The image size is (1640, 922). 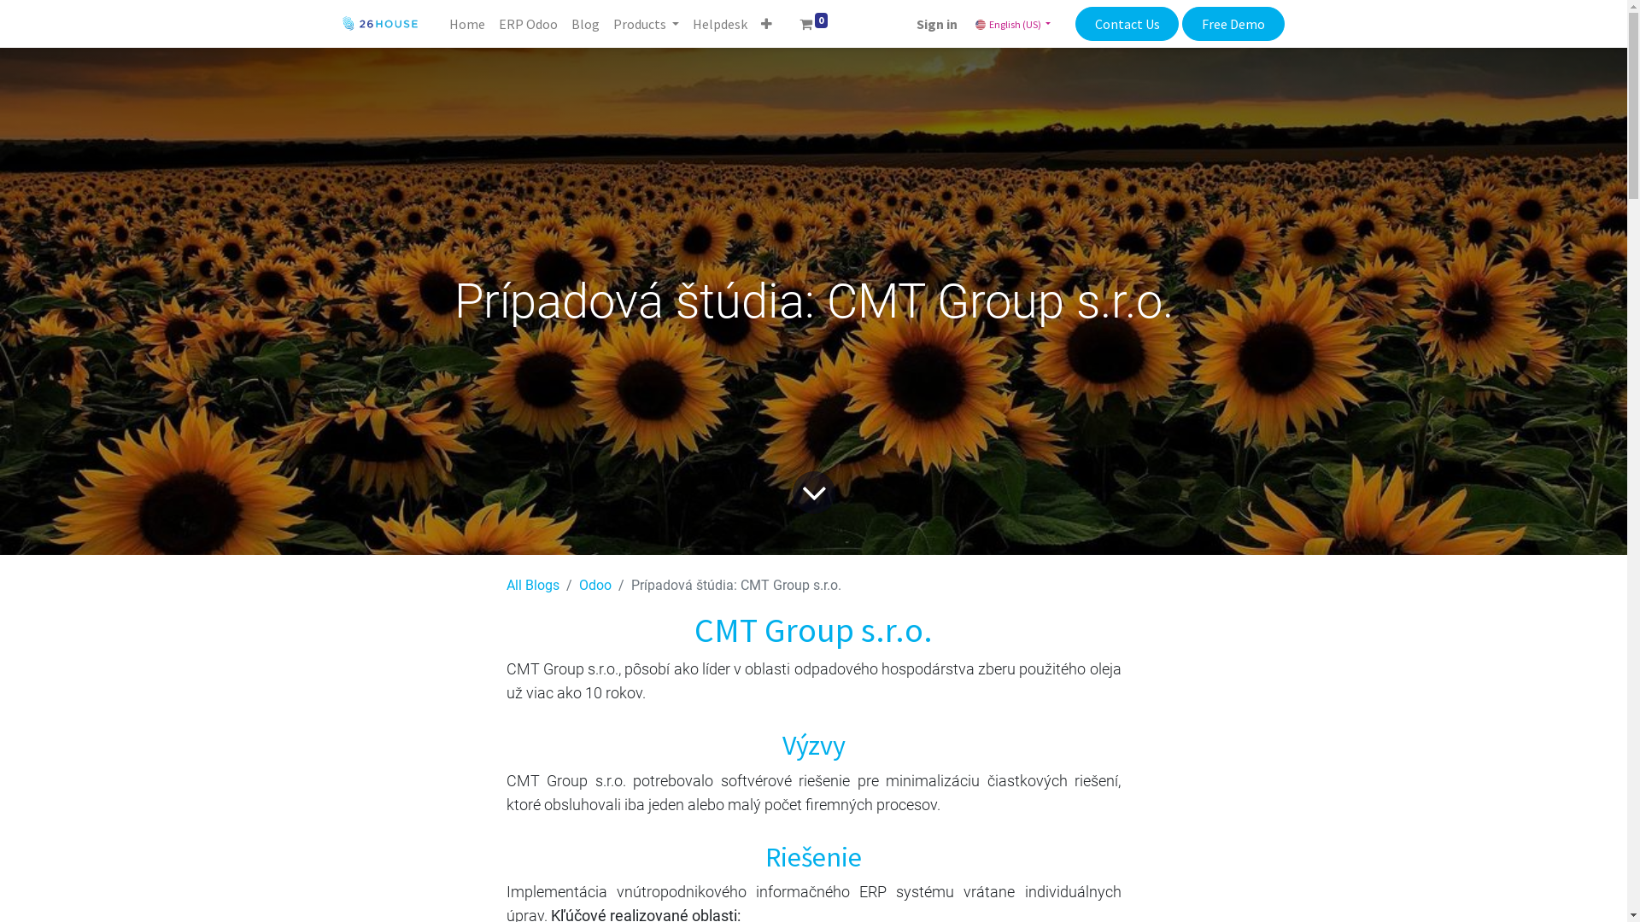 What do you see at coordinates (381, 24) in the screenshot?
I see `26HOUSE` at bounding box center [381, 24].